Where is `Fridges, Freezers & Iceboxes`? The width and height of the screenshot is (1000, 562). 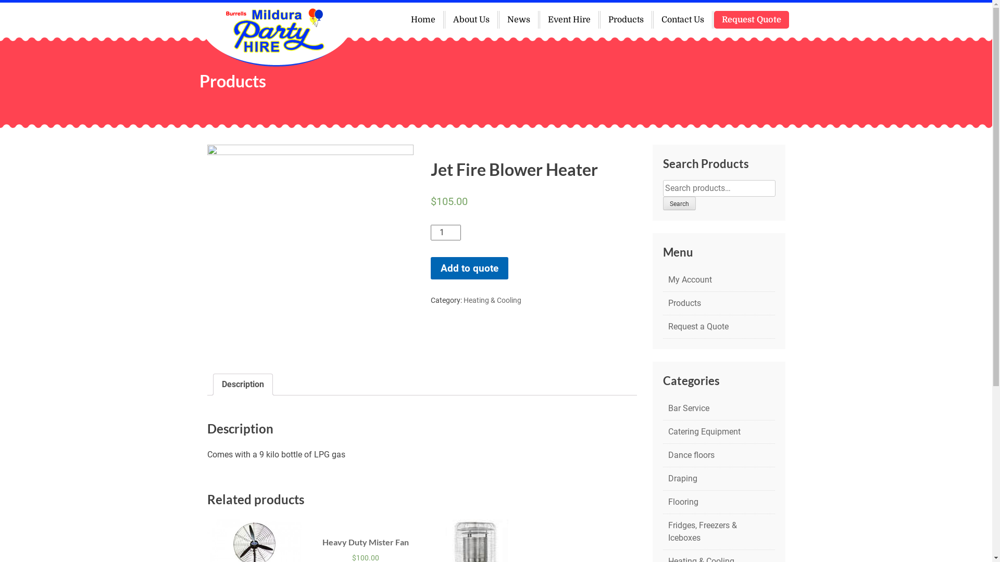 Fridges, Freezers & Iceboxes is located at coordinates (719, 532).